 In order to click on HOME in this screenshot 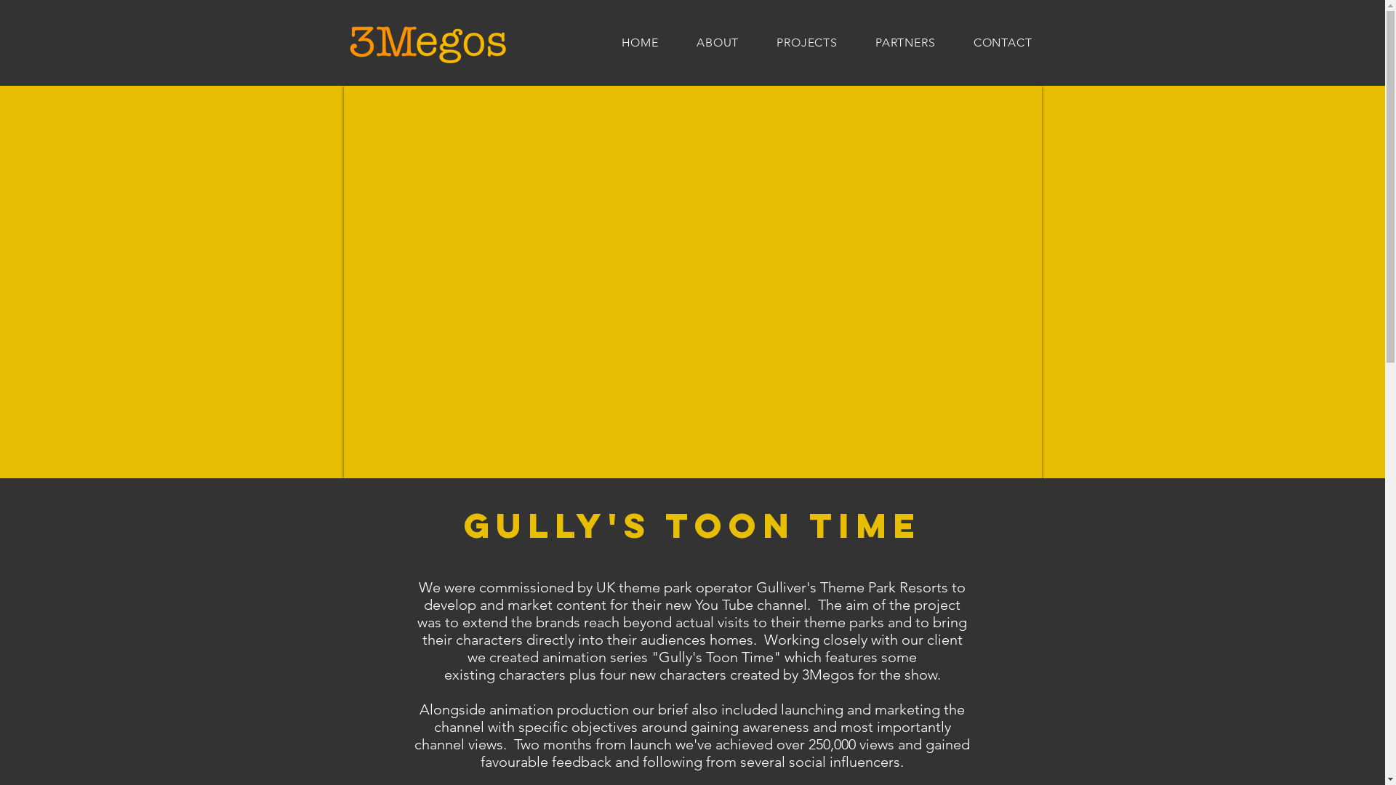, I will do `click(640, 42)`.